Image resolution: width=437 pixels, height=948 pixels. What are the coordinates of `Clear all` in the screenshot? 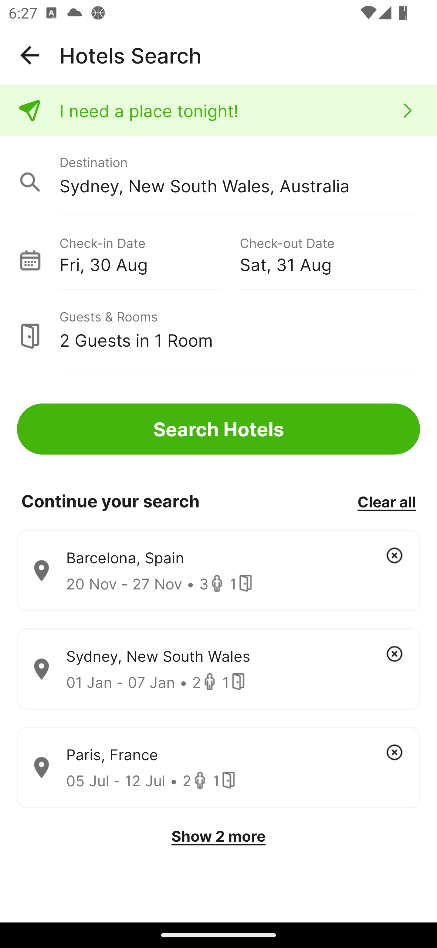 It's located at (386, 501).